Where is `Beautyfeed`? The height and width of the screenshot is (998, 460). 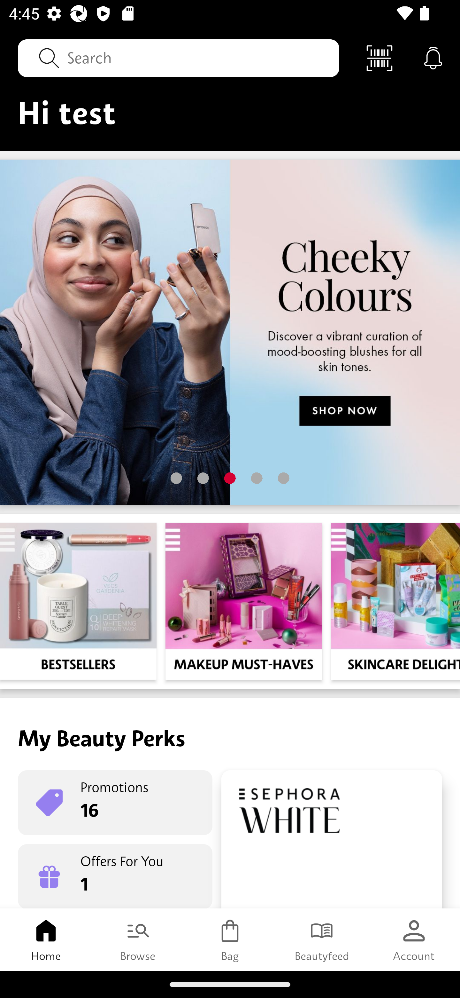
Beautyfeed is located at coordinates (322, 939).